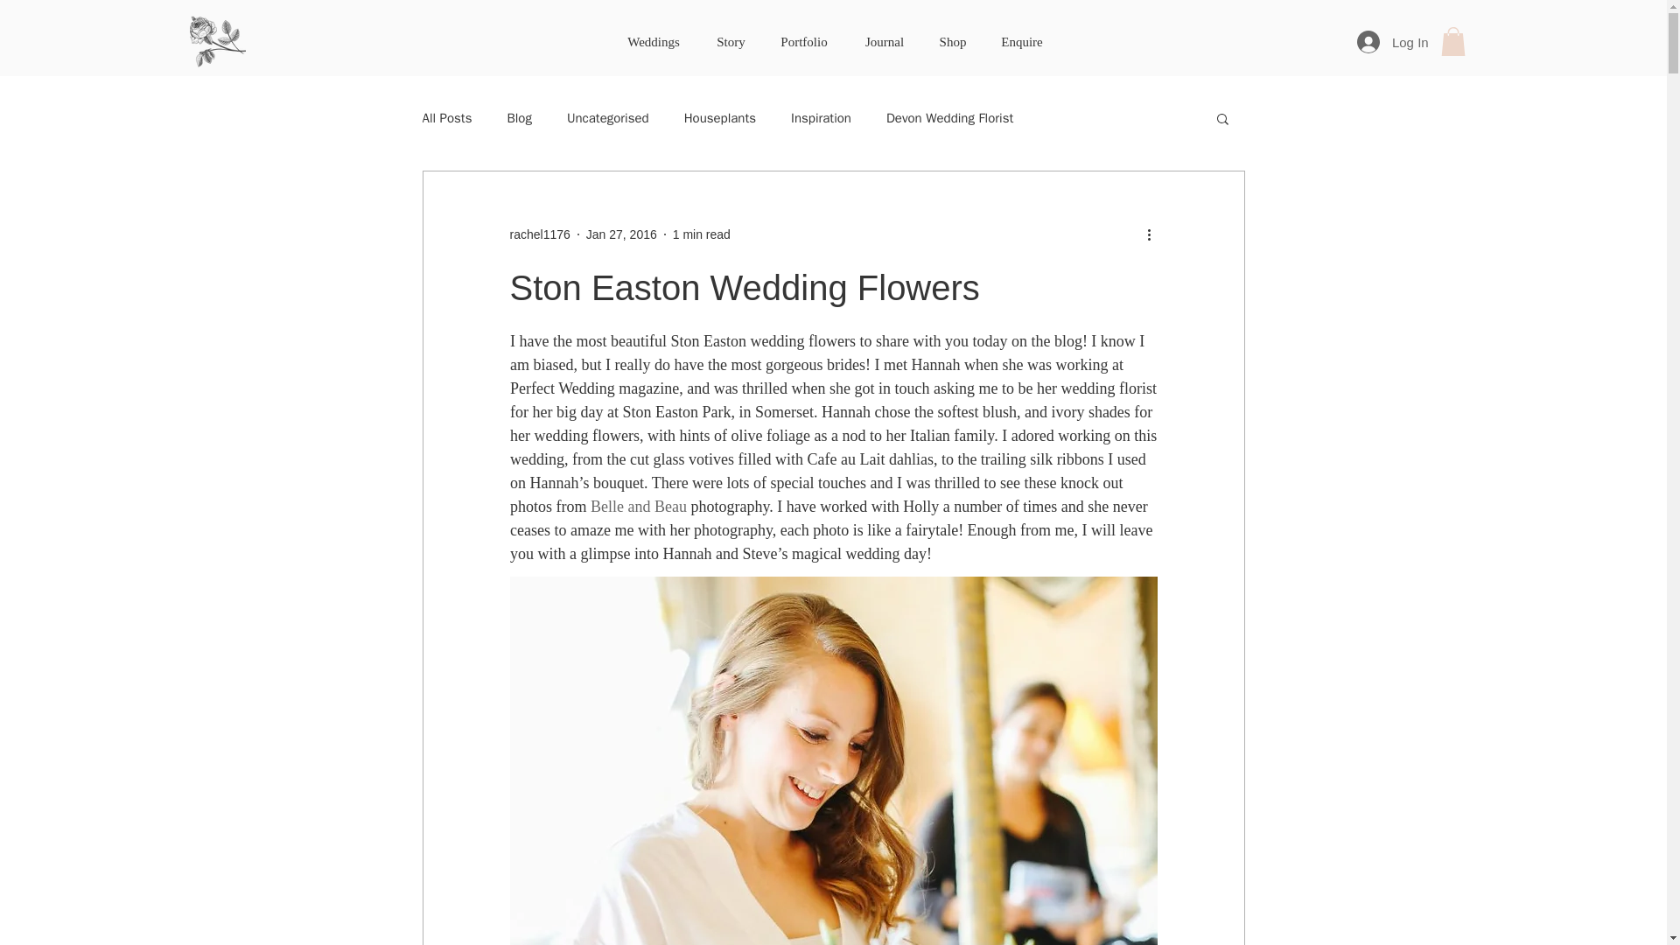  I want to click on Story, so click(731, 42).